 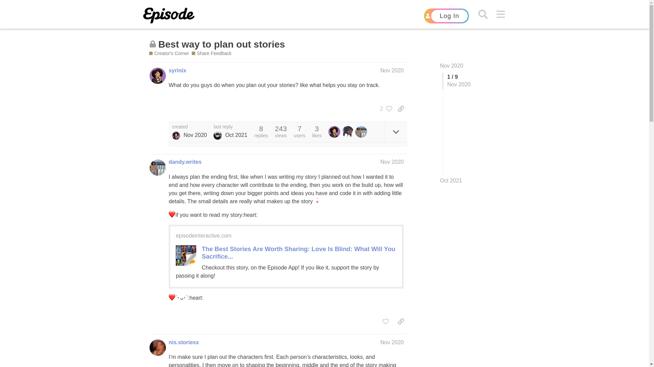 What do you see at coordinates (451, 180) in the screenshot?
I see `Jump to the last post` at bounding box center [451, 180].